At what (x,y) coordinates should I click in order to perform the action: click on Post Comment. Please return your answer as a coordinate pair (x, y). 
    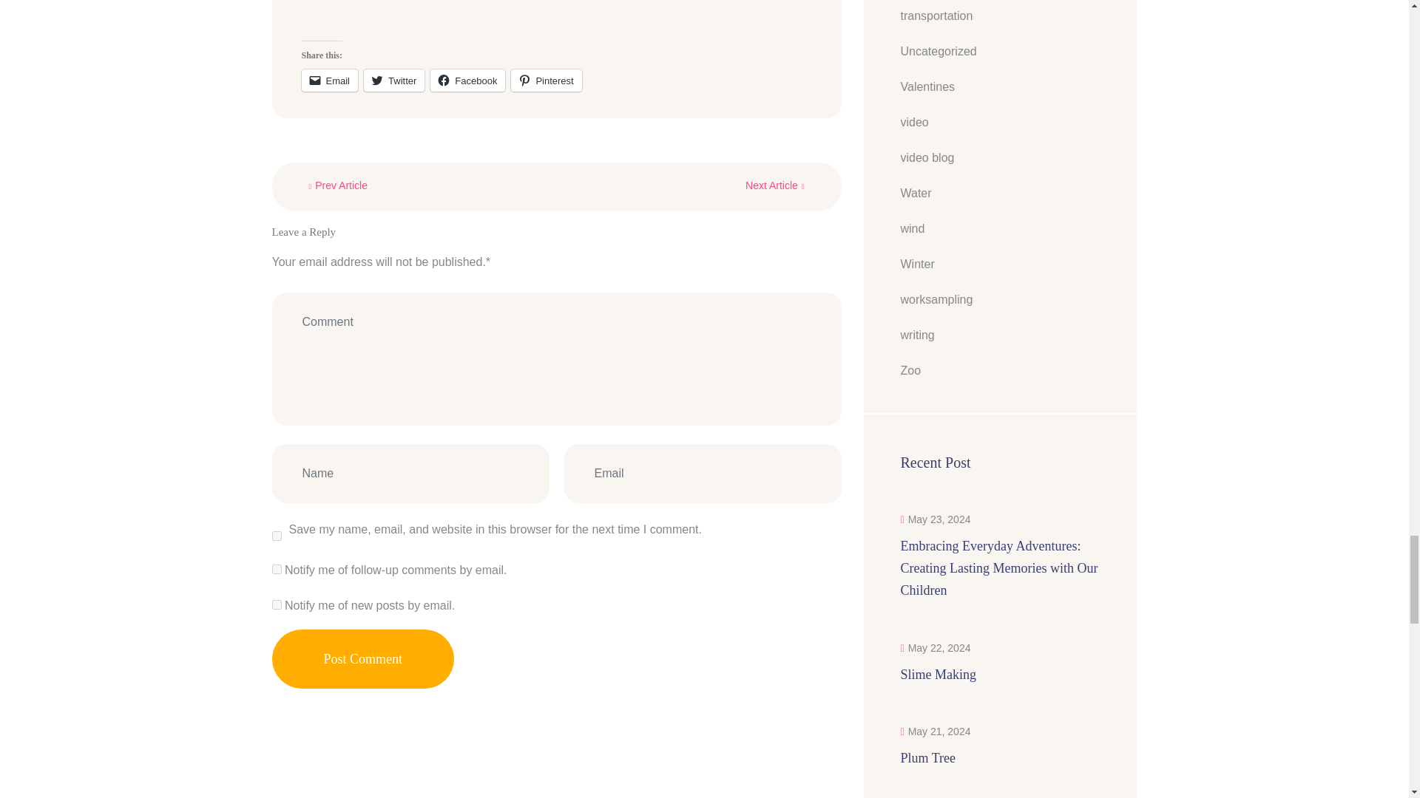
    Looking at the image, I should click on (363, 659).